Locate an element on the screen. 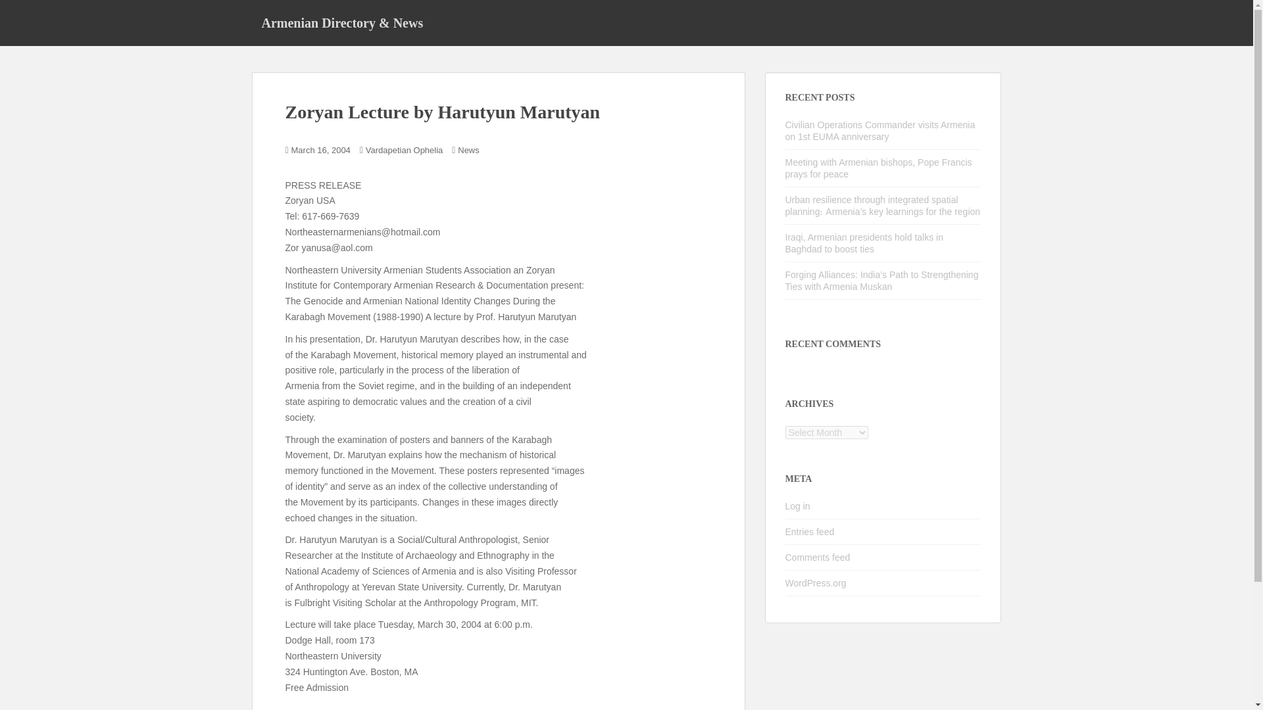 The width and height of the screenshot is (1263, 710). WordPress.org is located at coordinates (816, 583).